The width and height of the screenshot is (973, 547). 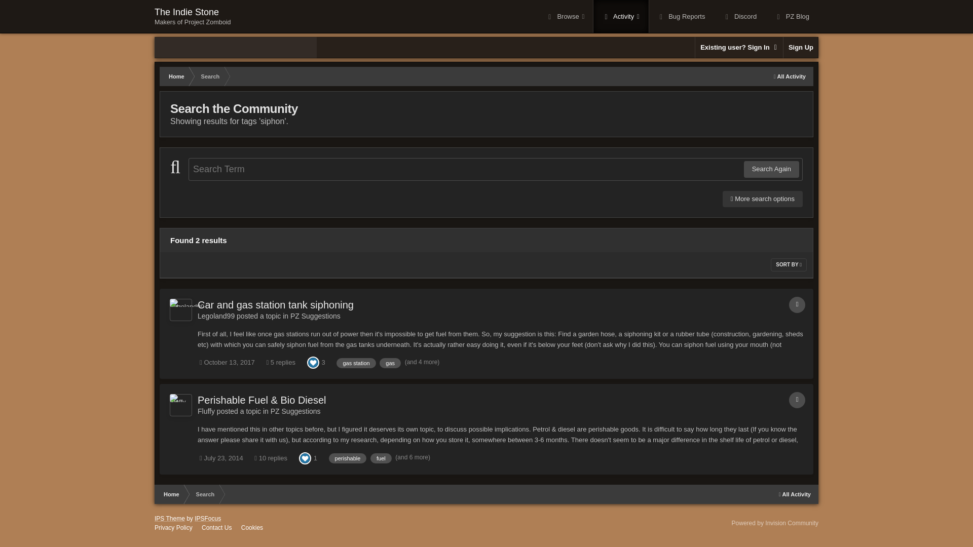 What do you see at coordinates (356, 363) in the screenshot?
I see `Find other content tagged with 'gas station'` at bounding box center [356, 363].